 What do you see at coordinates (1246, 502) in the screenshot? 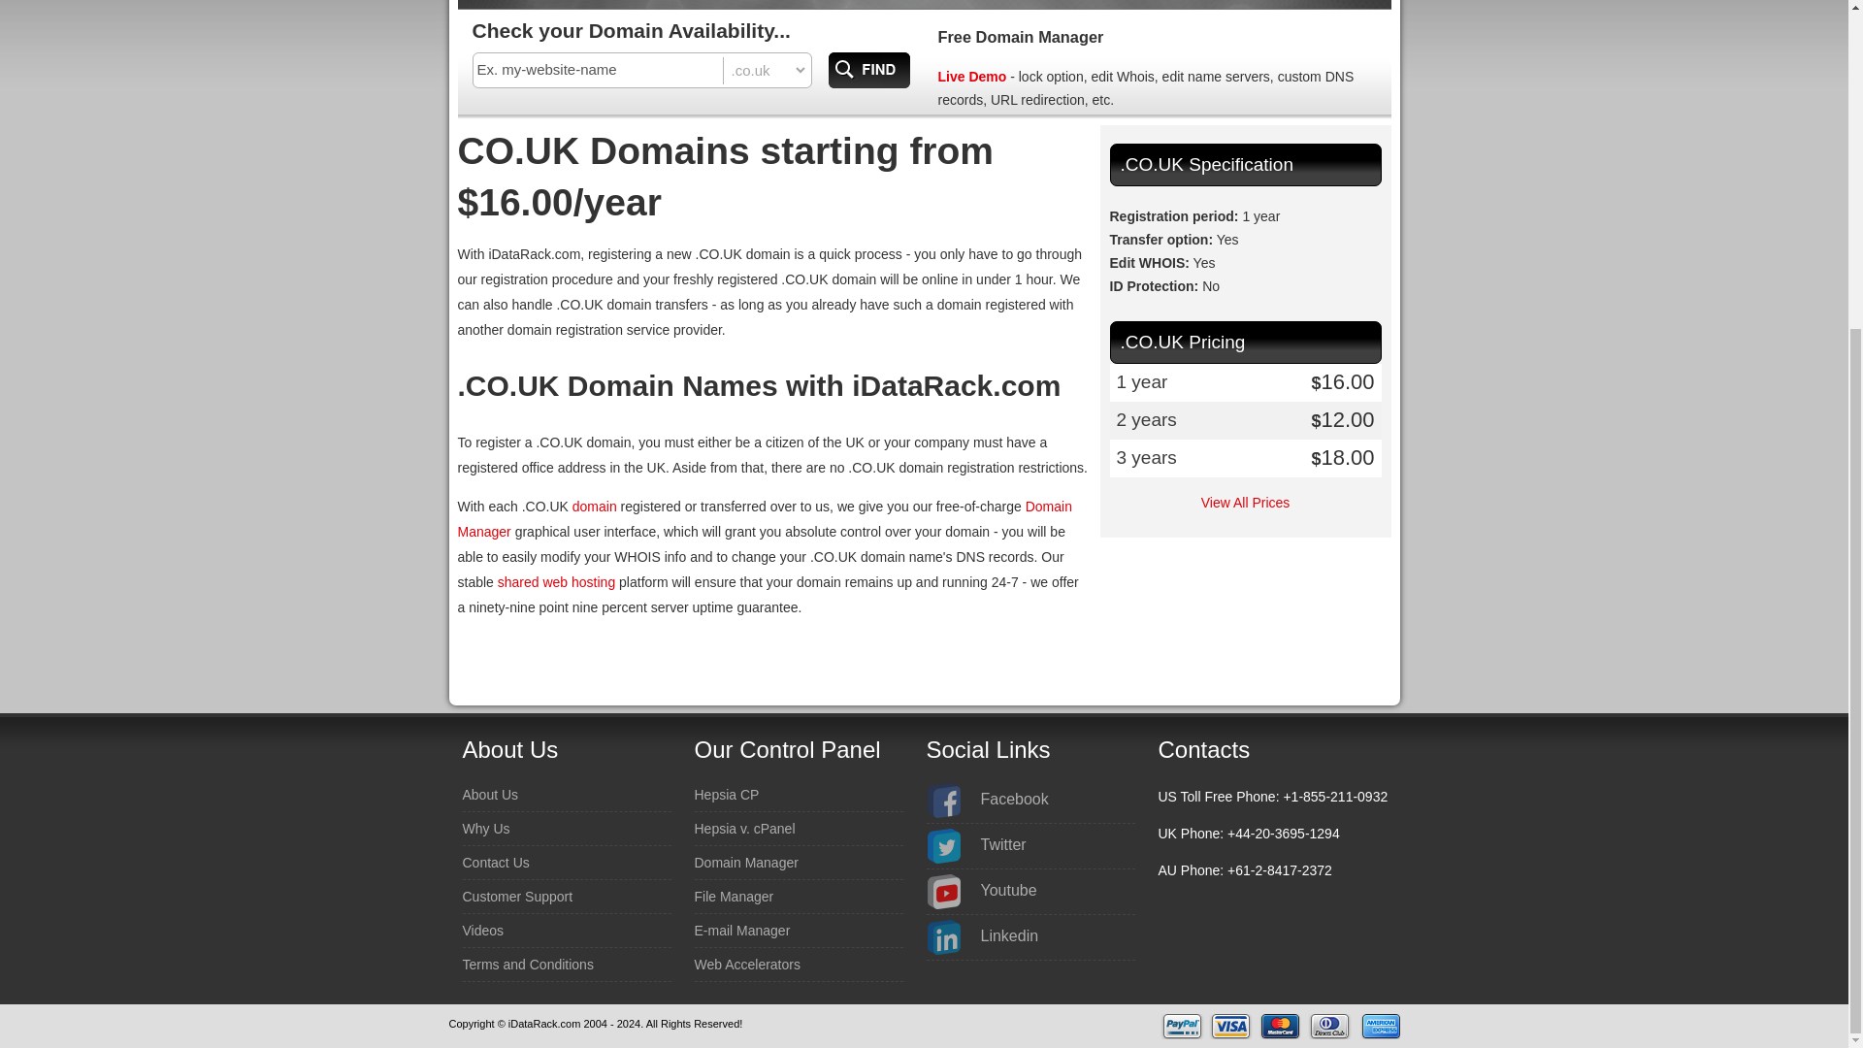
I see `View All Prices` at bounding box center [1246, 502].